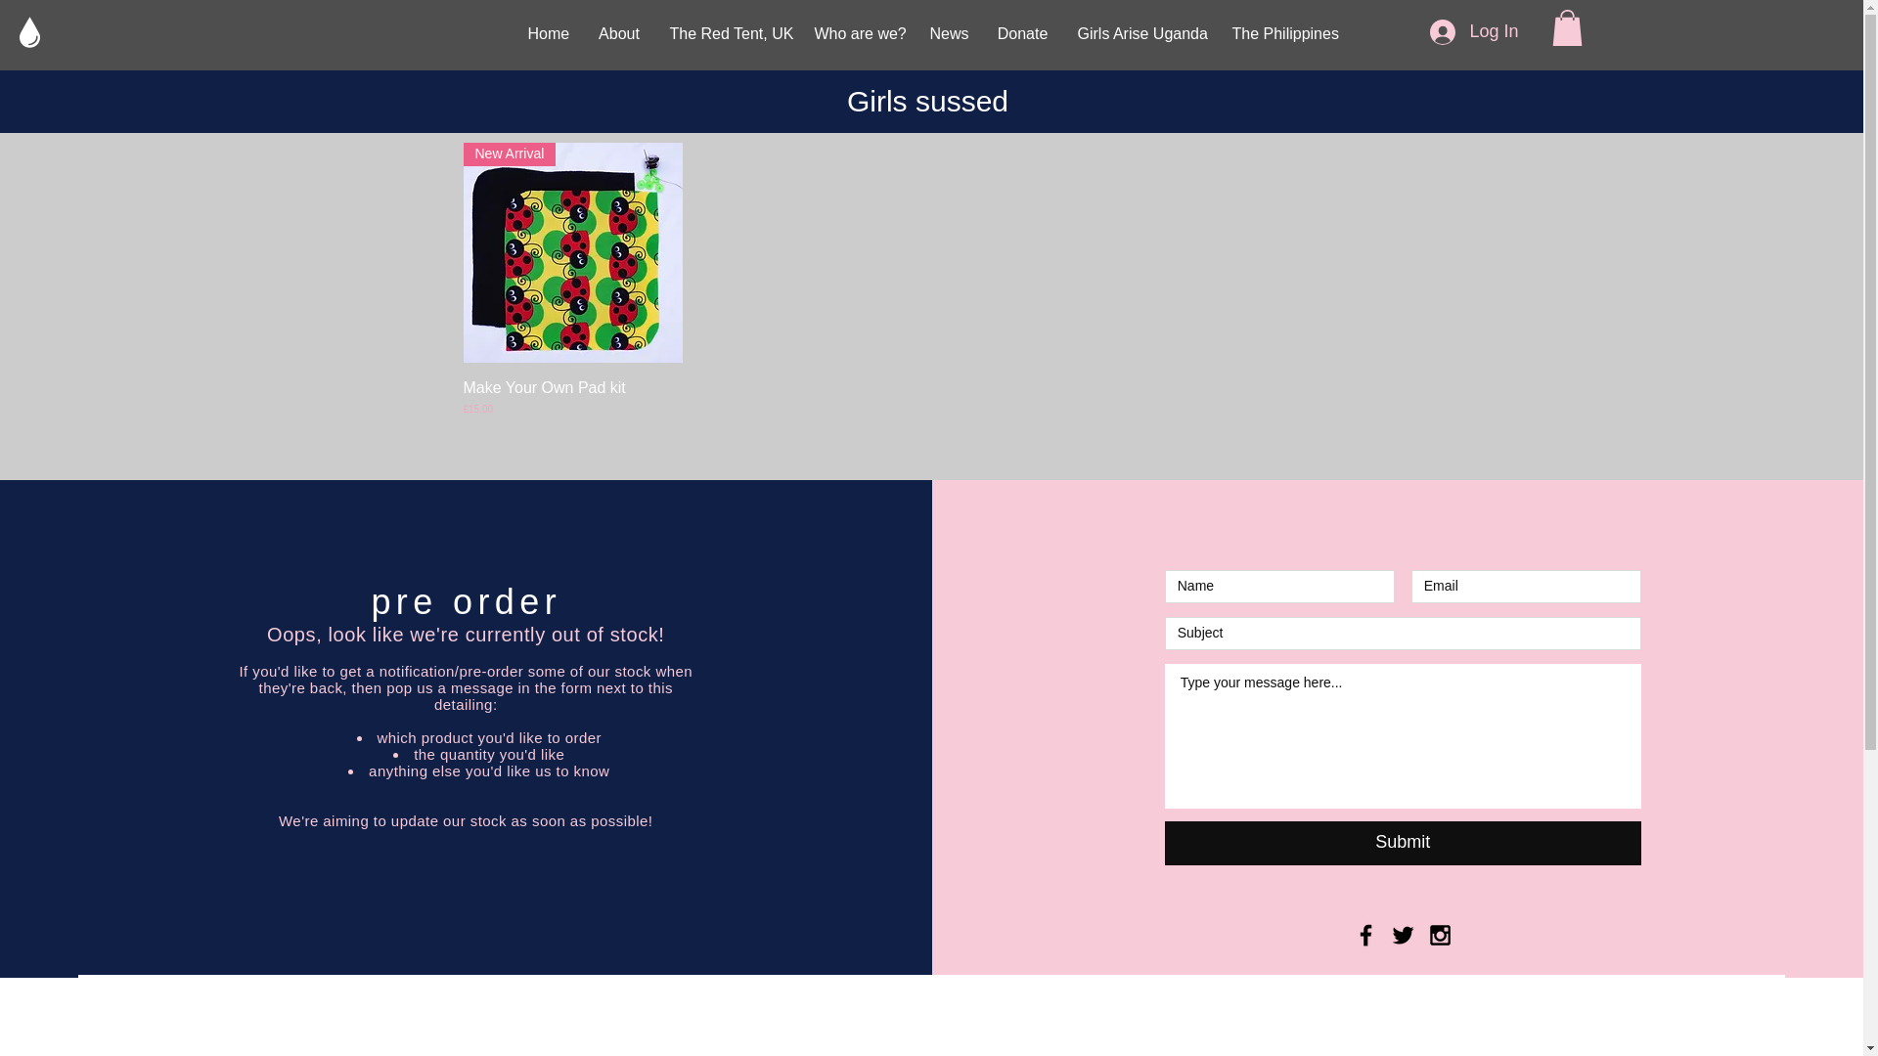 Image resolution: width=1878 pixels, height=1056 pixels. What do you see at coordinates (949, 33) in the screenshot?
I see `News` at bounding box center [949, 33].